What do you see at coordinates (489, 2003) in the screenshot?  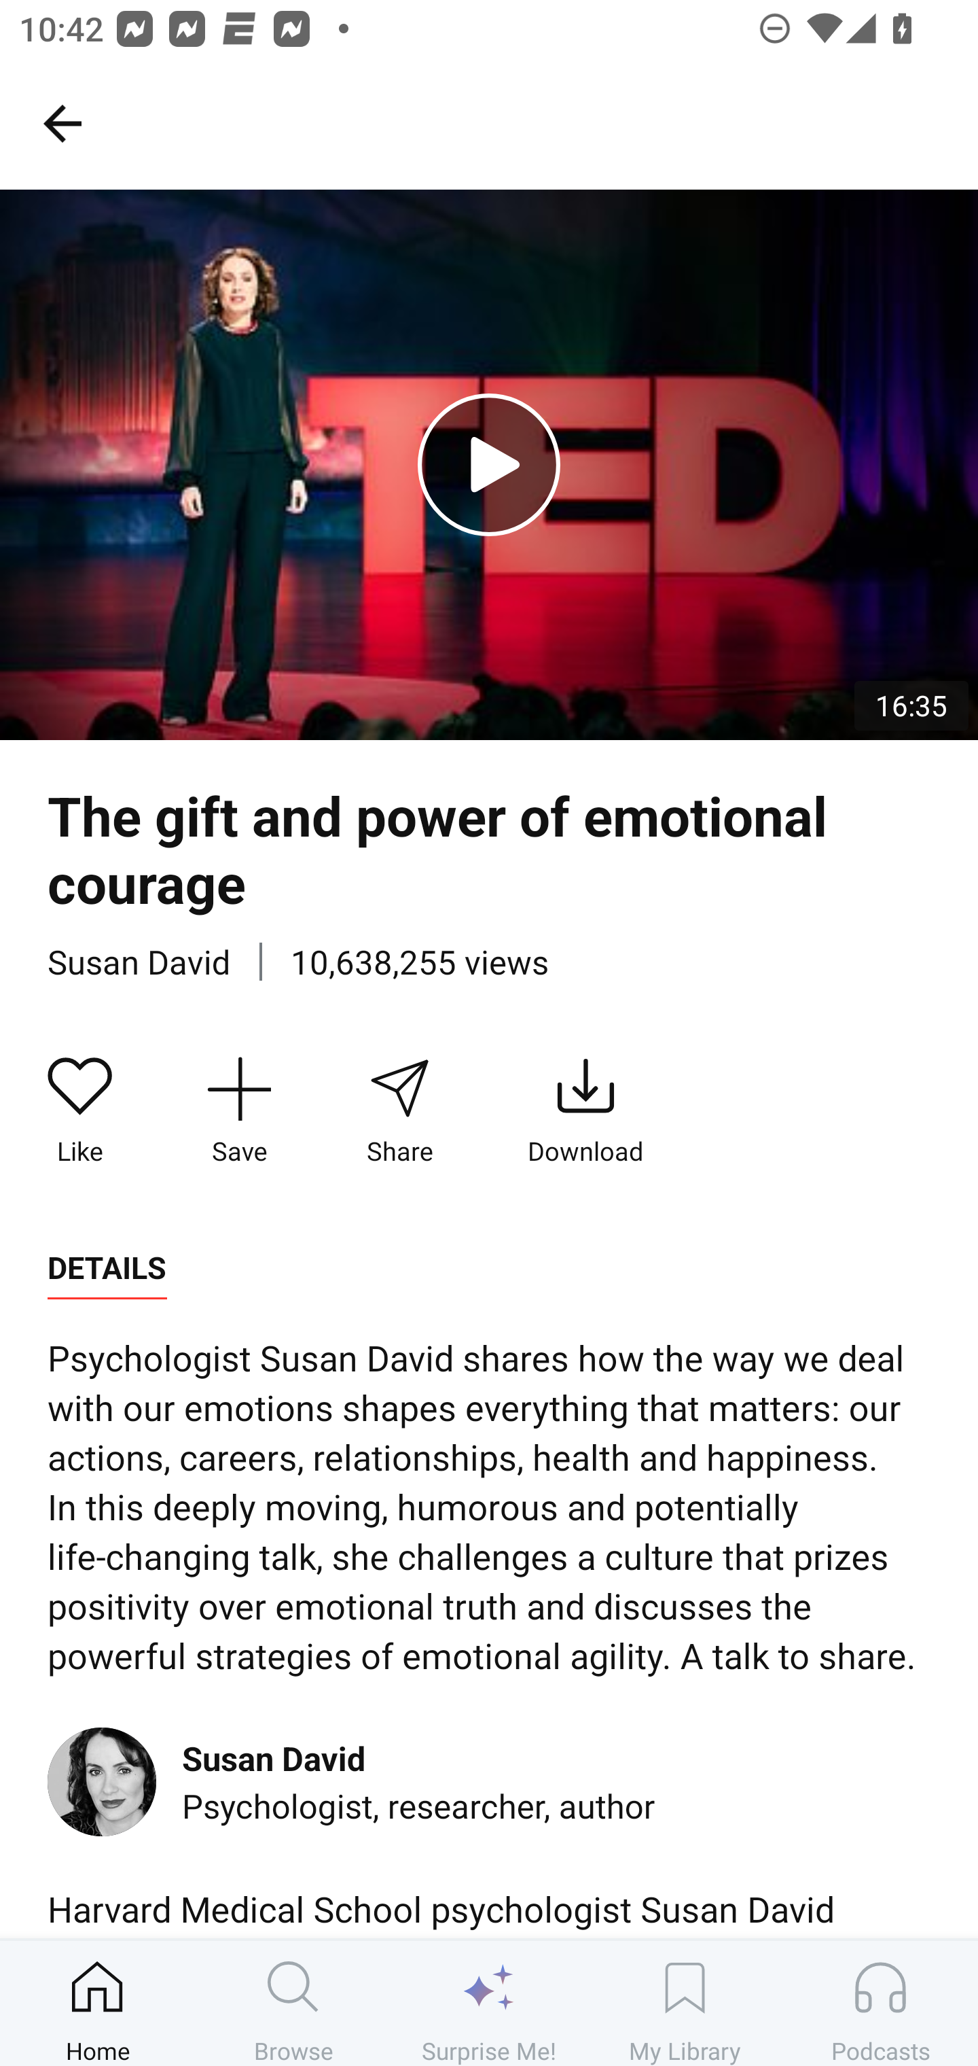 I see `Surprise Me!` at bounding box center [489, 2003].